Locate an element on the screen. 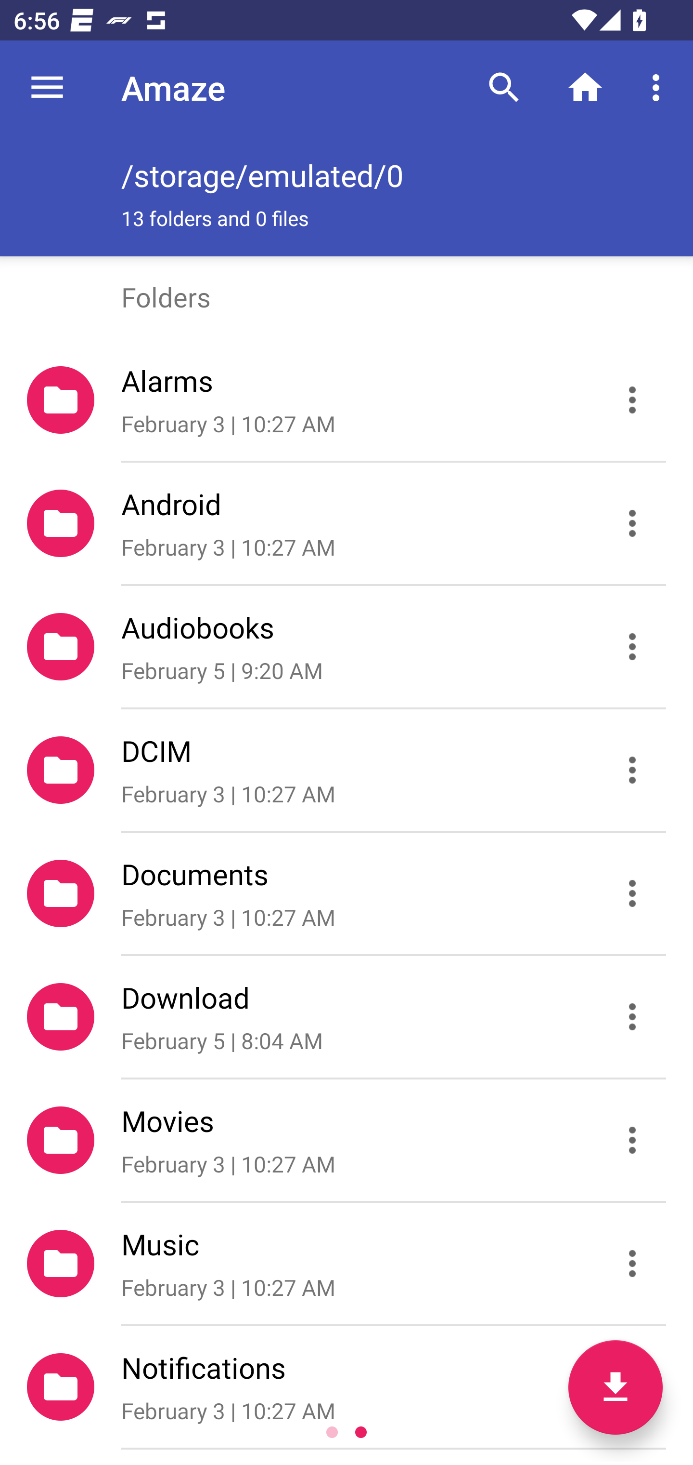 The height and width of the screenshot is (1465, 693). More options is located at coordinates (659, 88).